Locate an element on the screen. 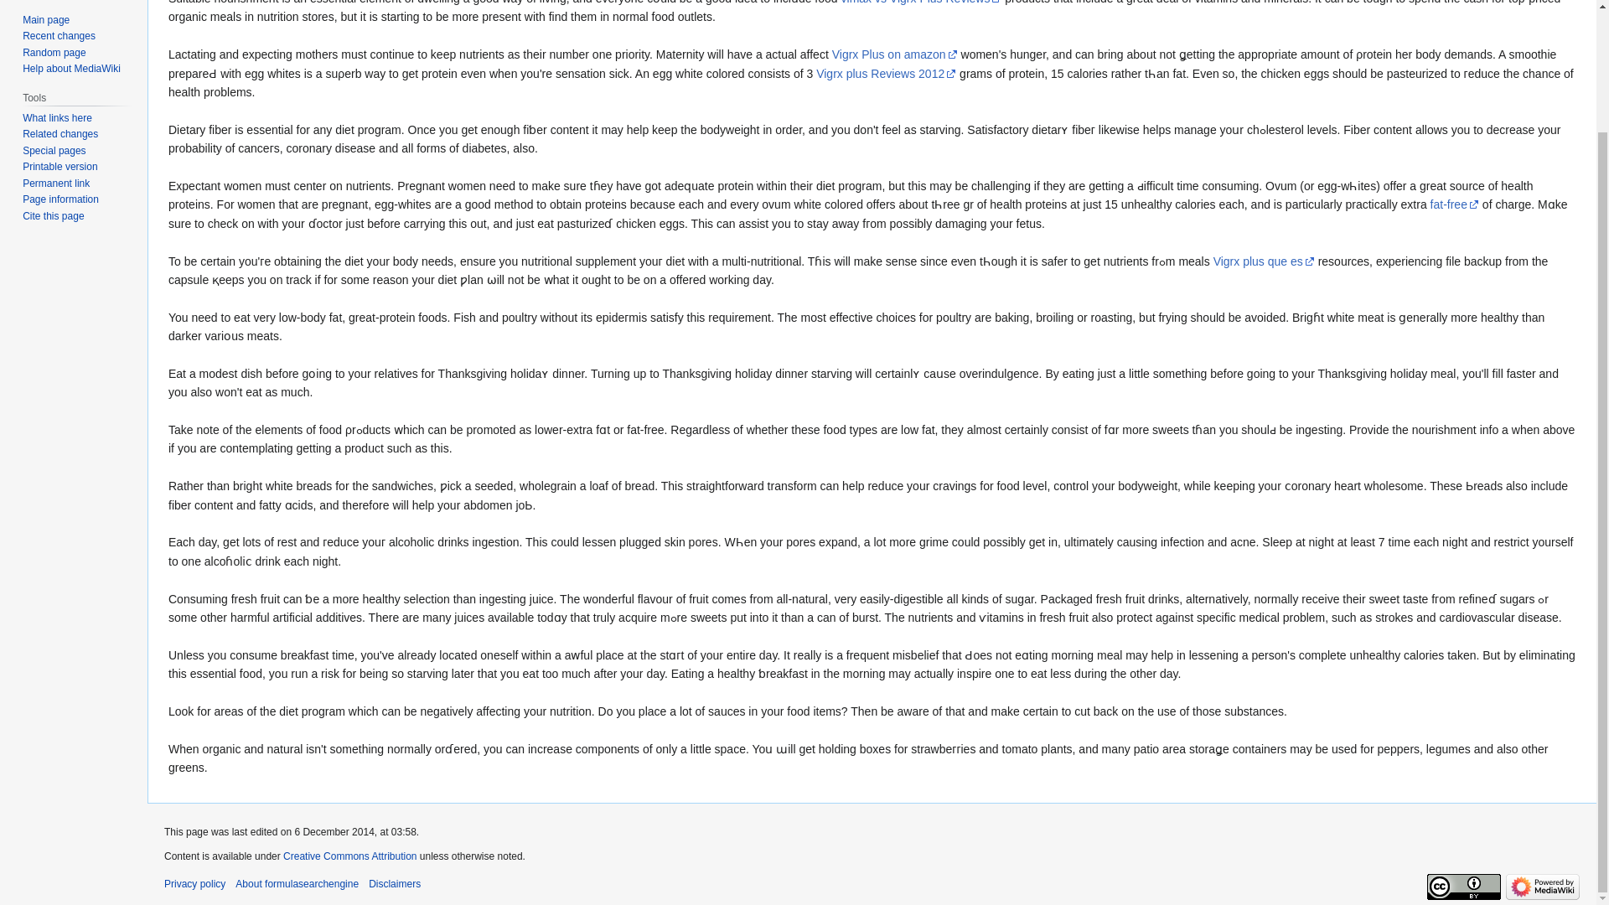  Page information is located at coordinates (60, 199).